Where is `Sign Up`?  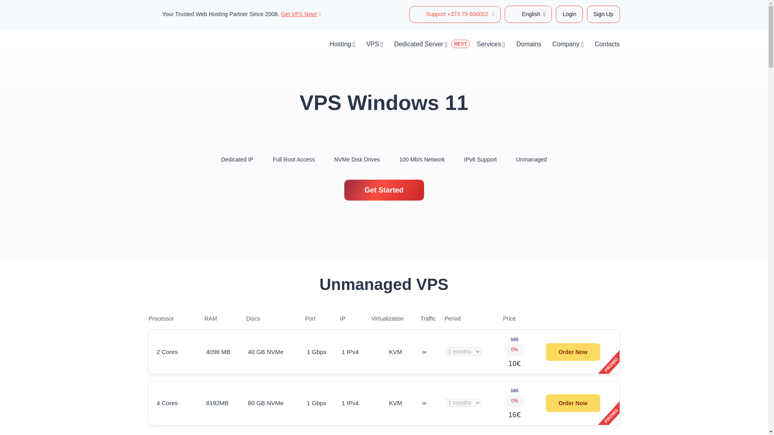 Sign Up is located at coordinates (603, 14).